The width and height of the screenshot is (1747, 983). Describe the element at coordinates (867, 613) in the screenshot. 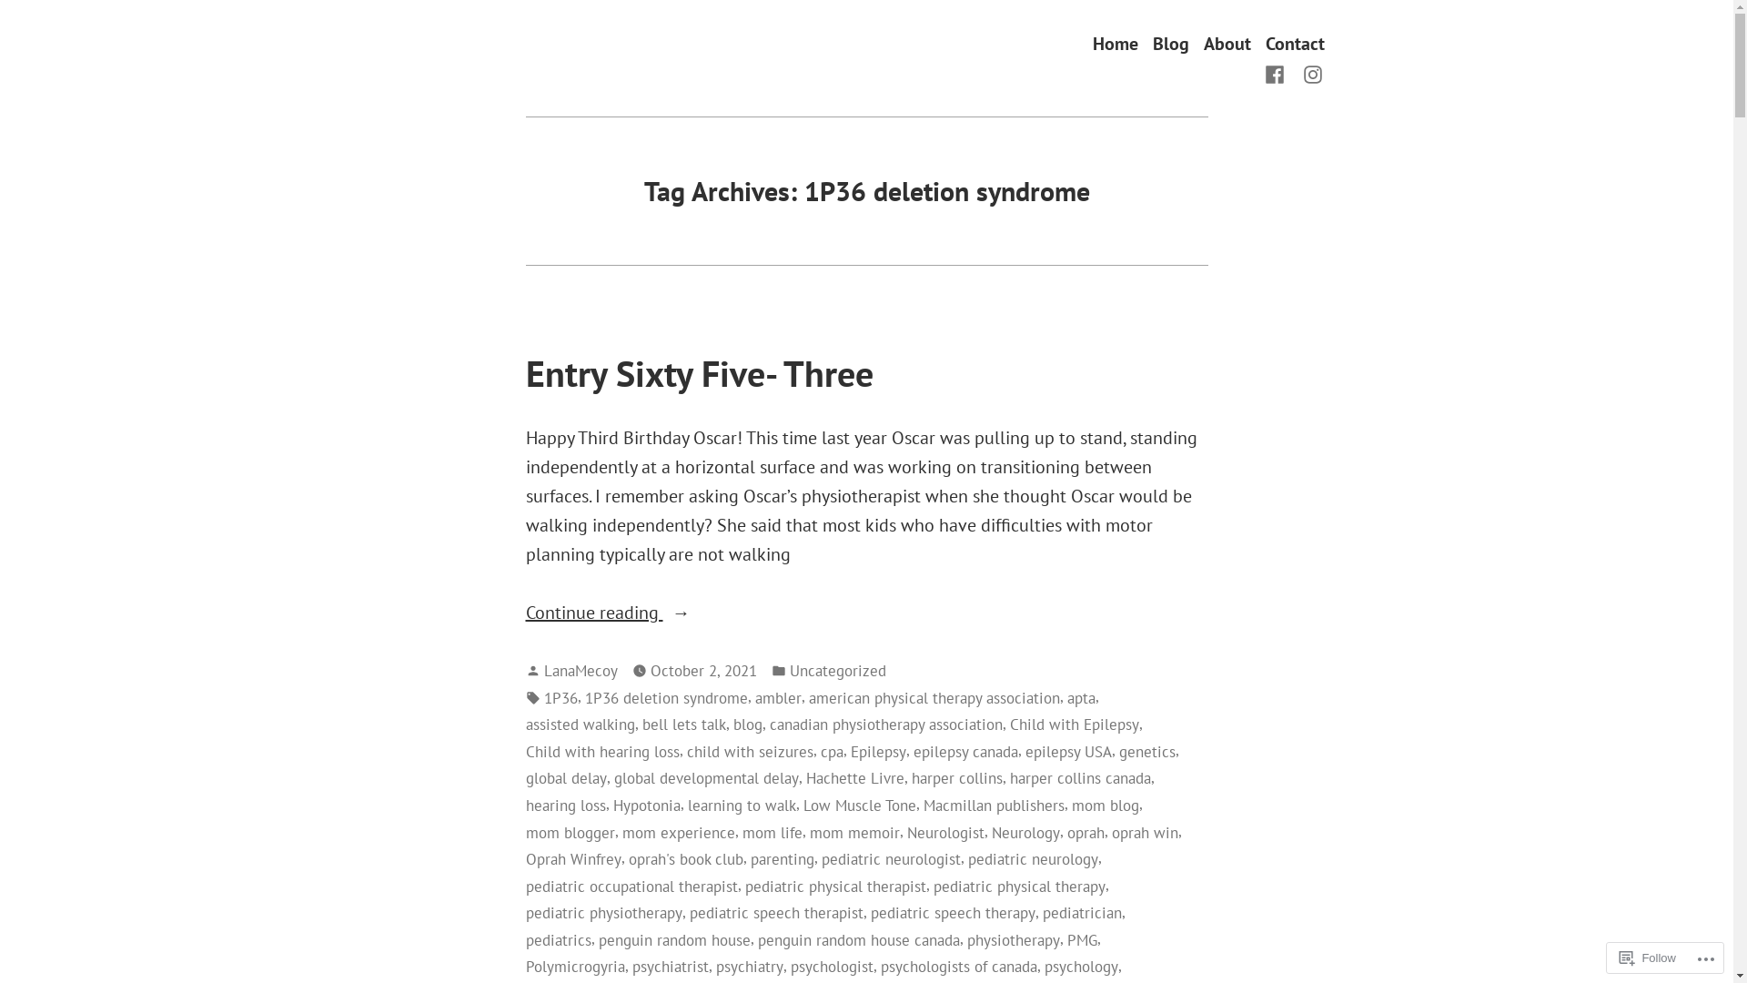

I see `Continue reading` at that location.